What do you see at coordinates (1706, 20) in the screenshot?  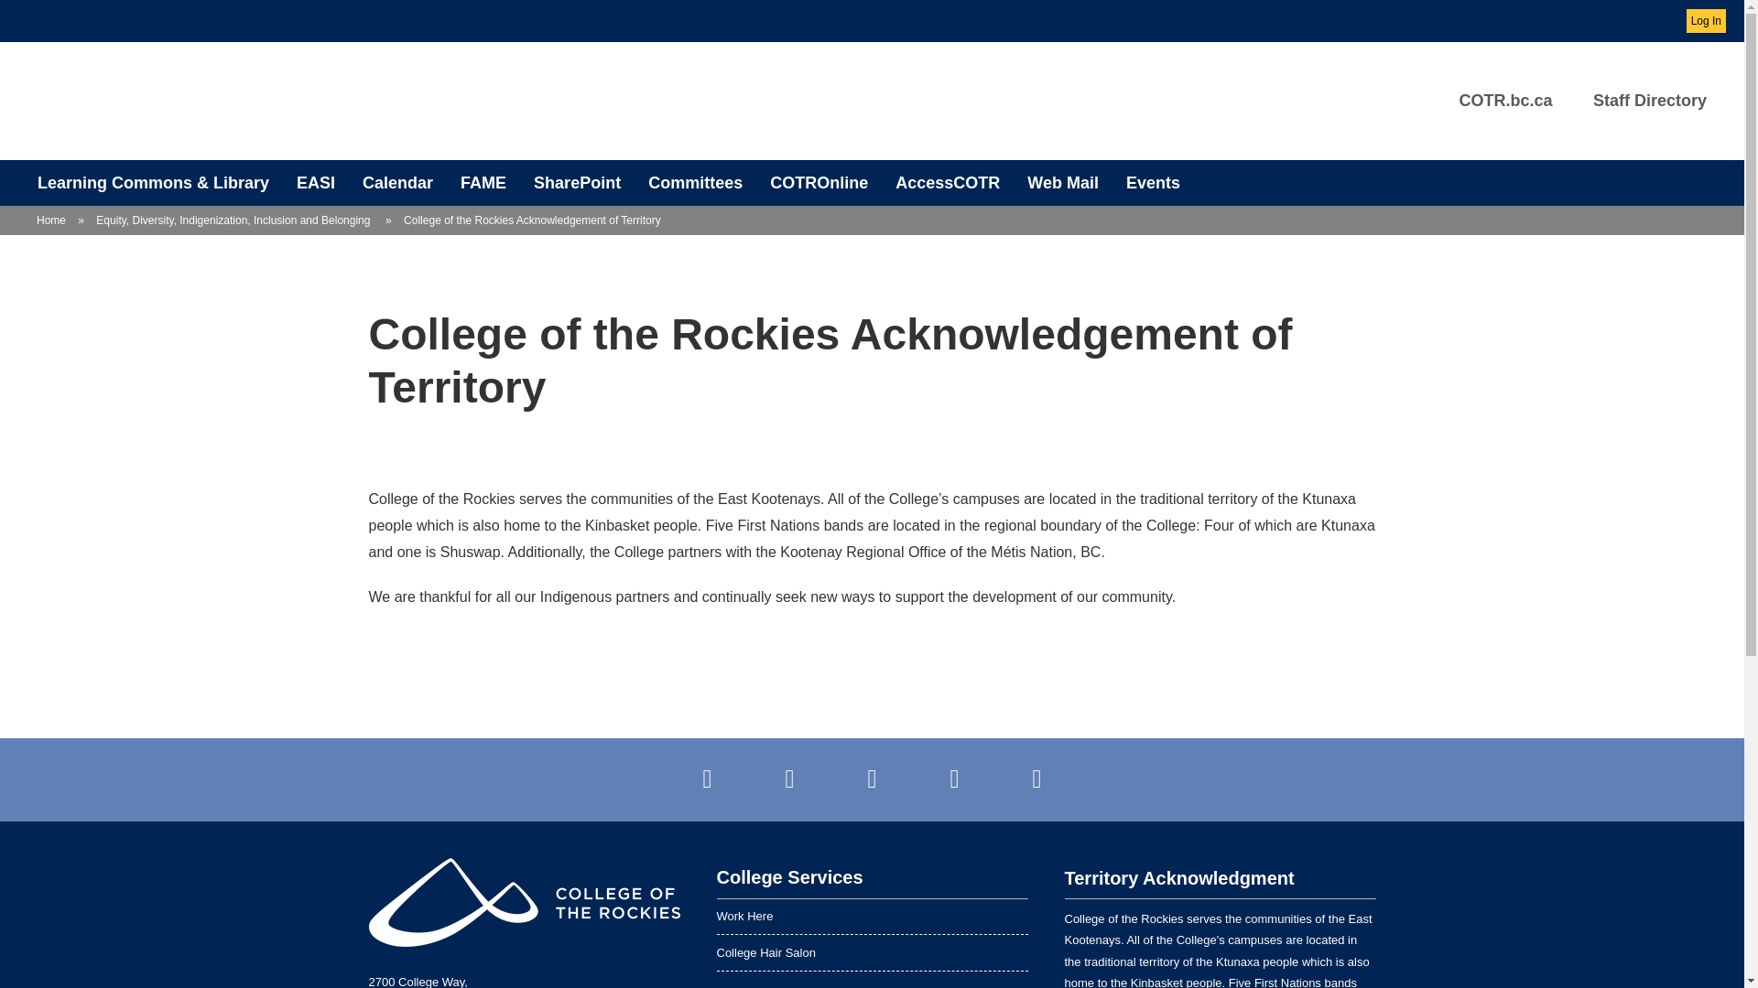 I see `Log In` at bounding box center [1706, 20].